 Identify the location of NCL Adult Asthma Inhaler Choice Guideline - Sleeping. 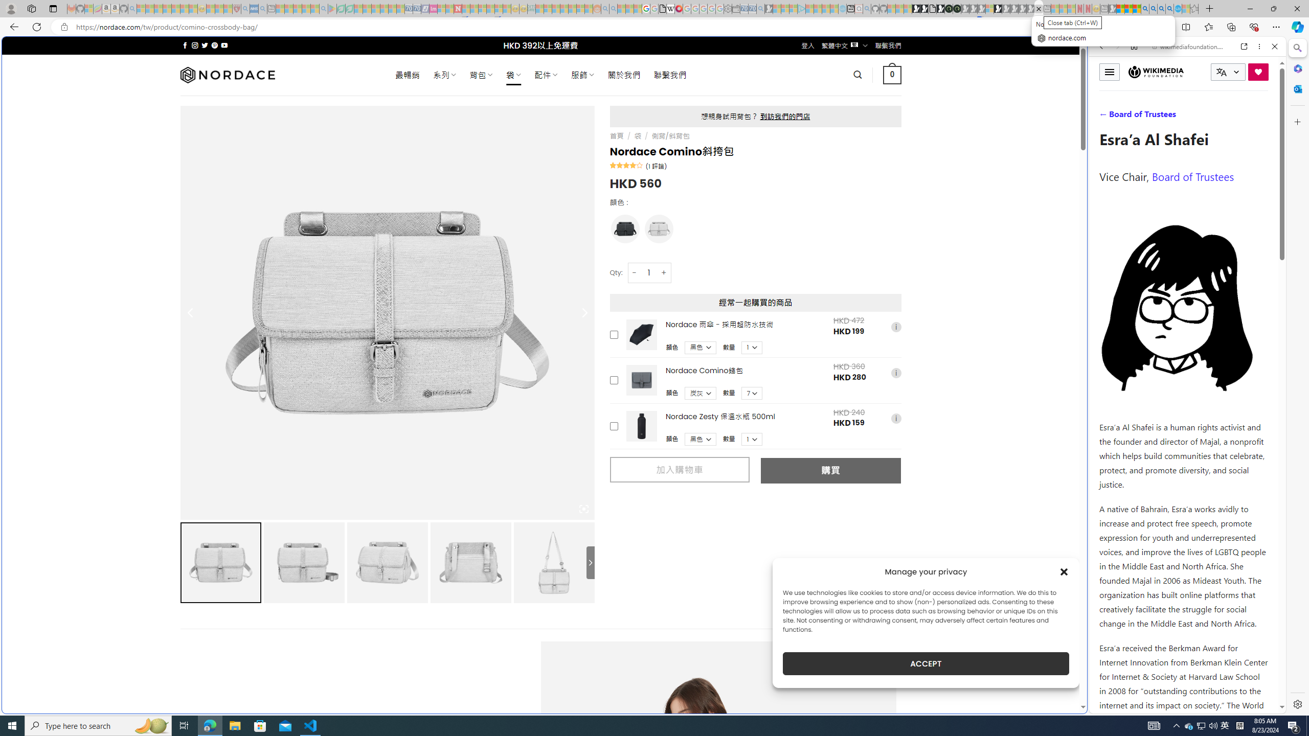
(255, 9).